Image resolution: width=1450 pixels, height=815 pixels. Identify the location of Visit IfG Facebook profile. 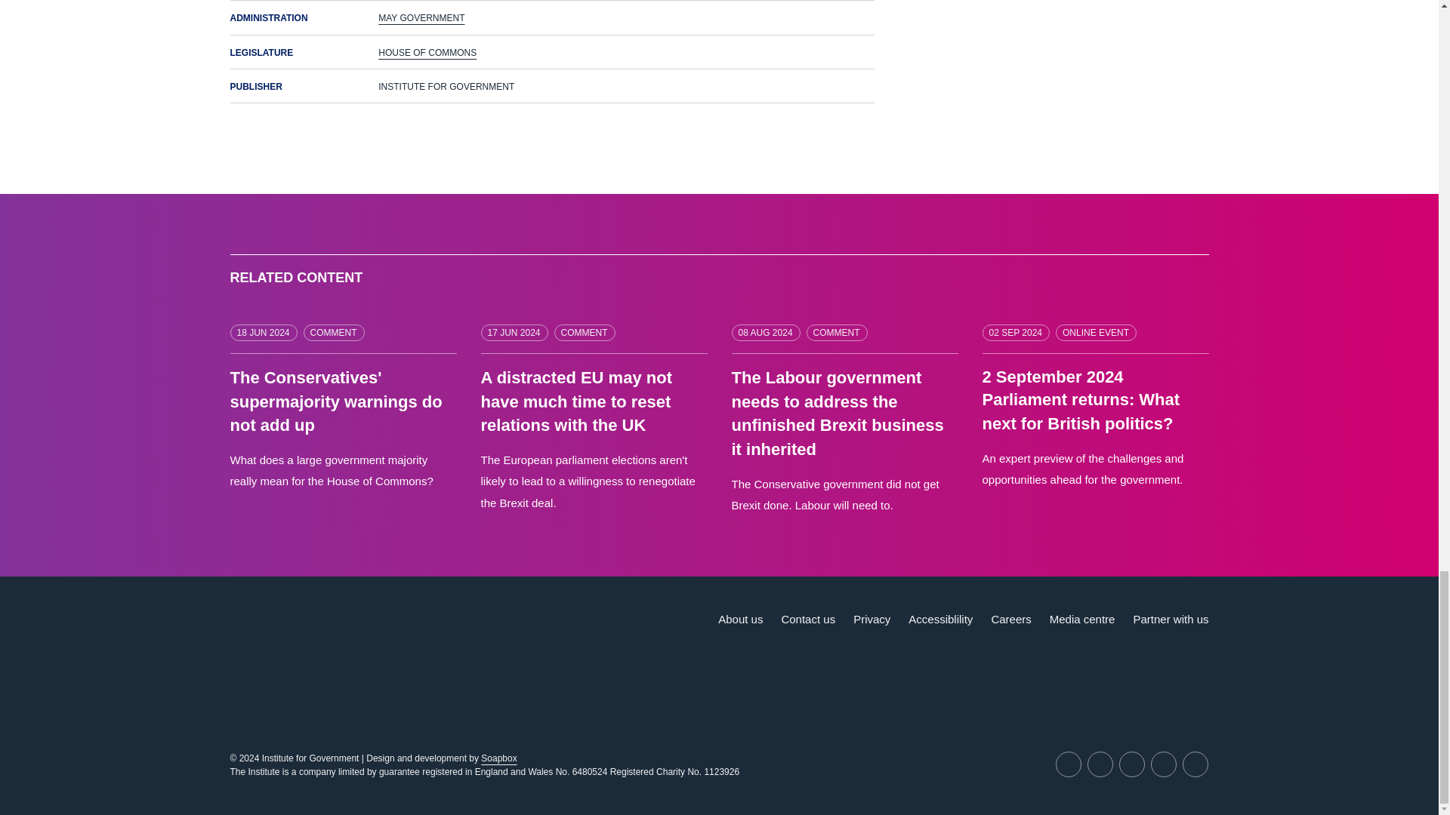
(1163, 764).